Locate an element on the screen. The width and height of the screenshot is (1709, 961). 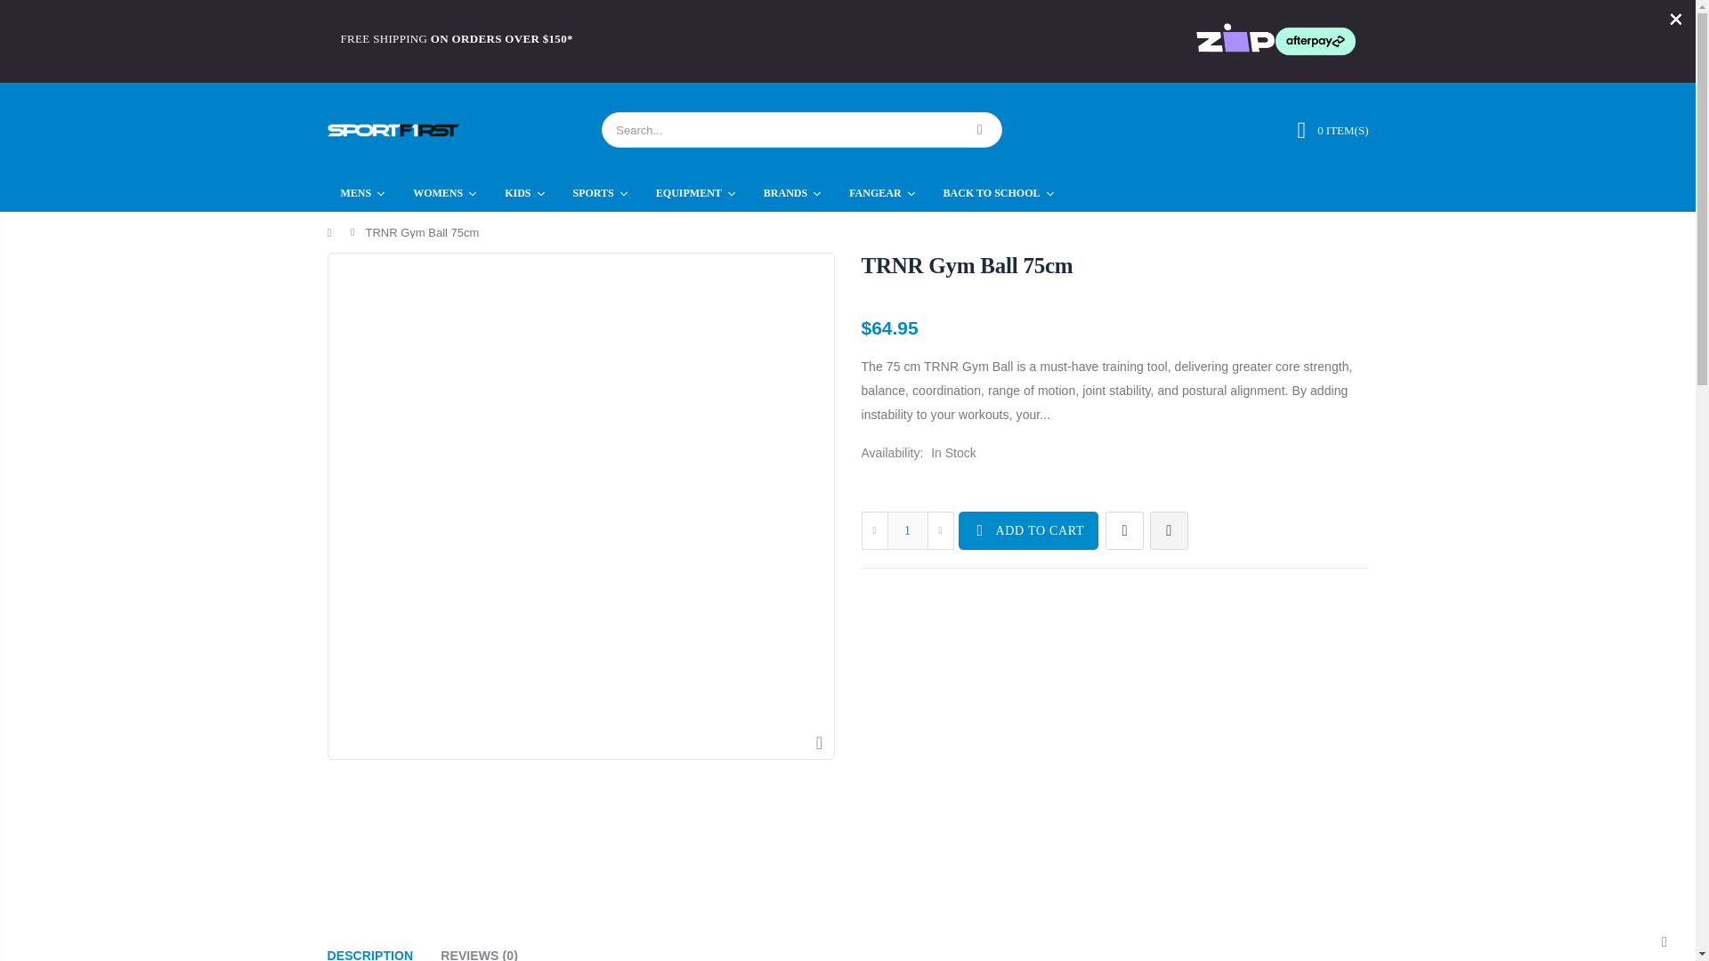
Search is located at coordinates (979, 130).